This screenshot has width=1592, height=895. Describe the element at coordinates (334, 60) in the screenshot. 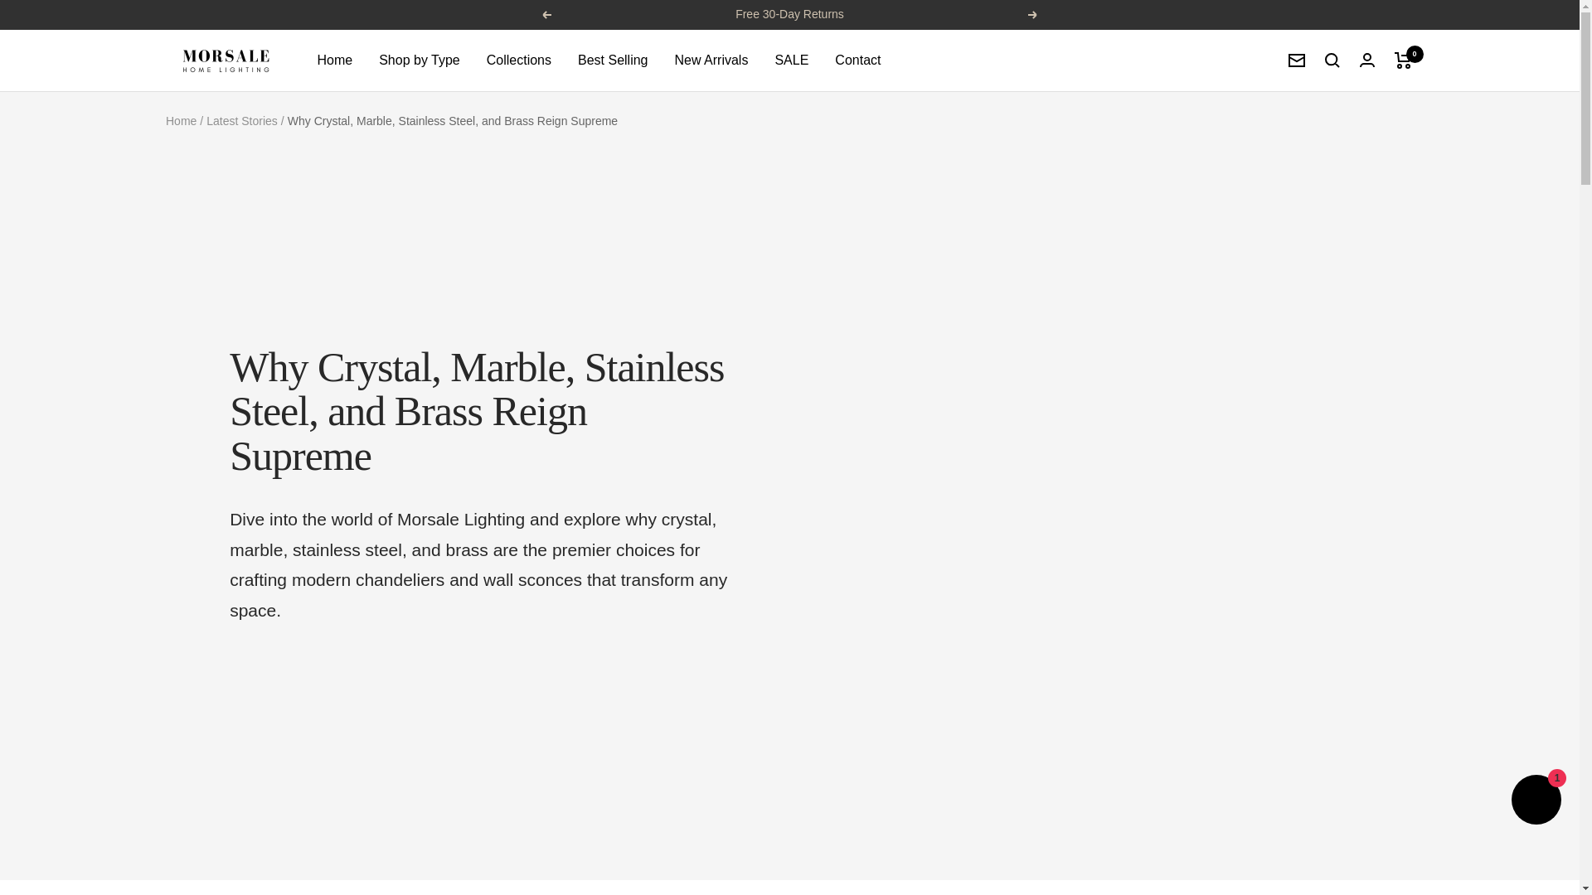

I see `Home` at that location.